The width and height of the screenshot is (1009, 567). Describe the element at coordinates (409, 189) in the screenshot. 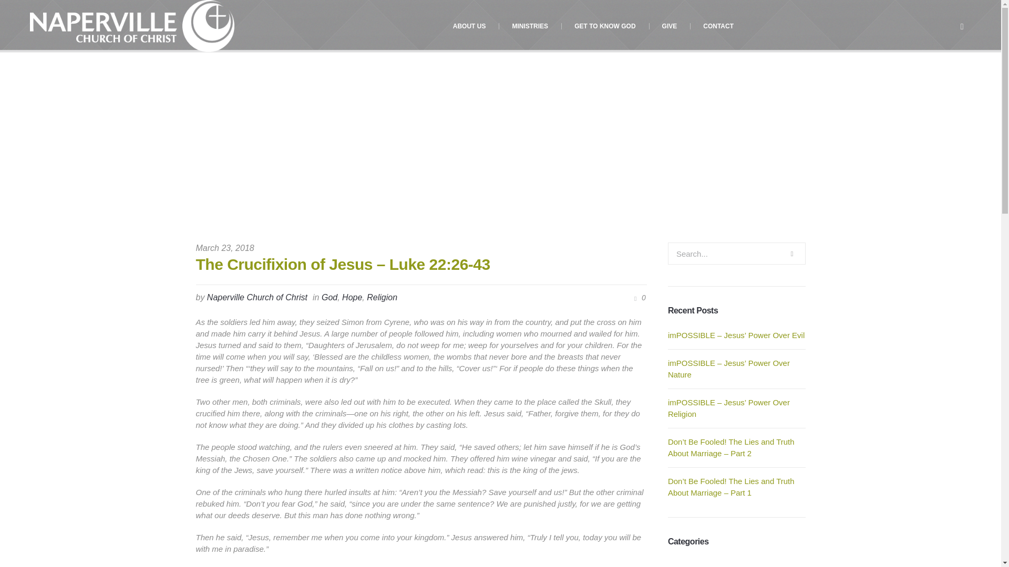

I see `Home` at that location.